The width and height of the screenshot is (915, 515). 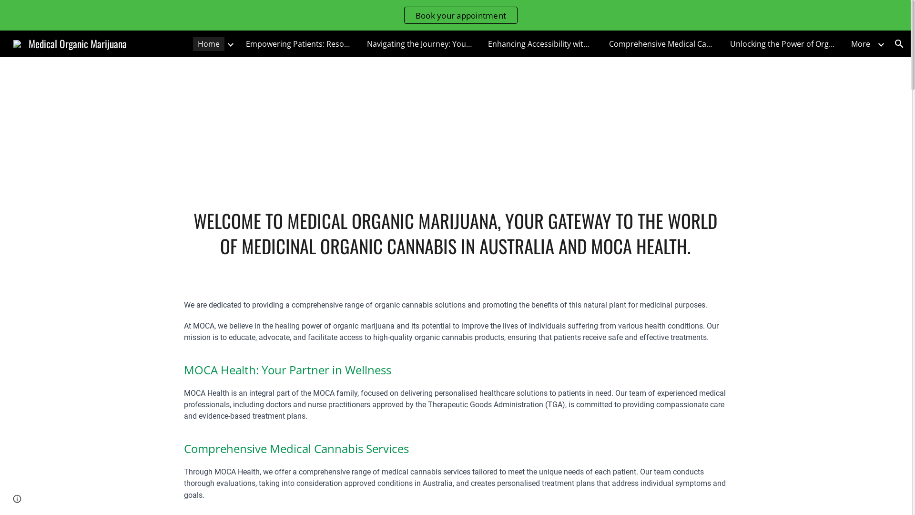 What do you see at coordinates (209, 44) in the screenshot?
I see `Home` at bounding box center [209, 44].